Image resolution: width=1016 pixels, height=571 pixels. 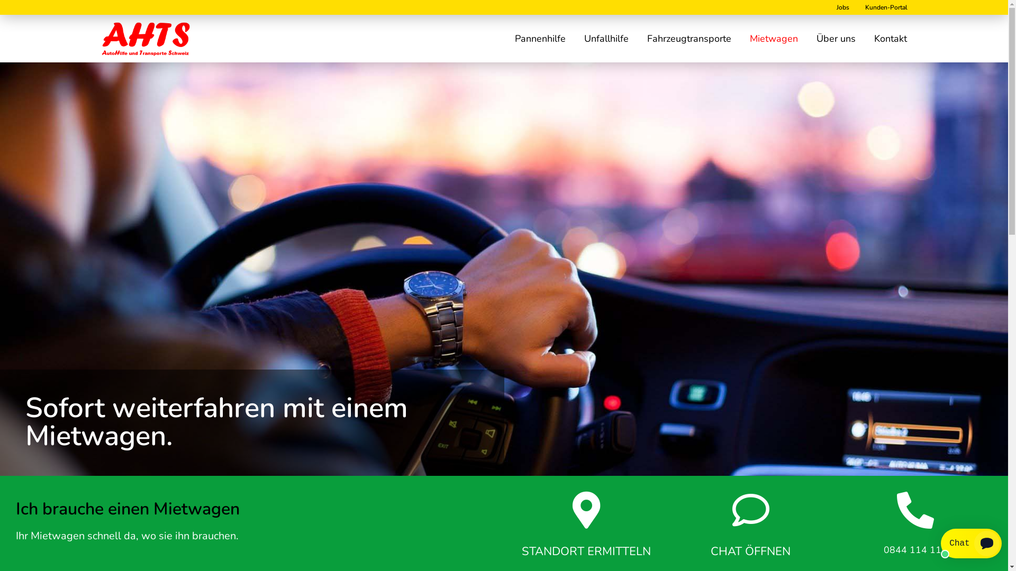 What do you see at coordinates (540, 39) in the screenshot?
I see `Pannenhilfe` at bounding box center [540, 39].